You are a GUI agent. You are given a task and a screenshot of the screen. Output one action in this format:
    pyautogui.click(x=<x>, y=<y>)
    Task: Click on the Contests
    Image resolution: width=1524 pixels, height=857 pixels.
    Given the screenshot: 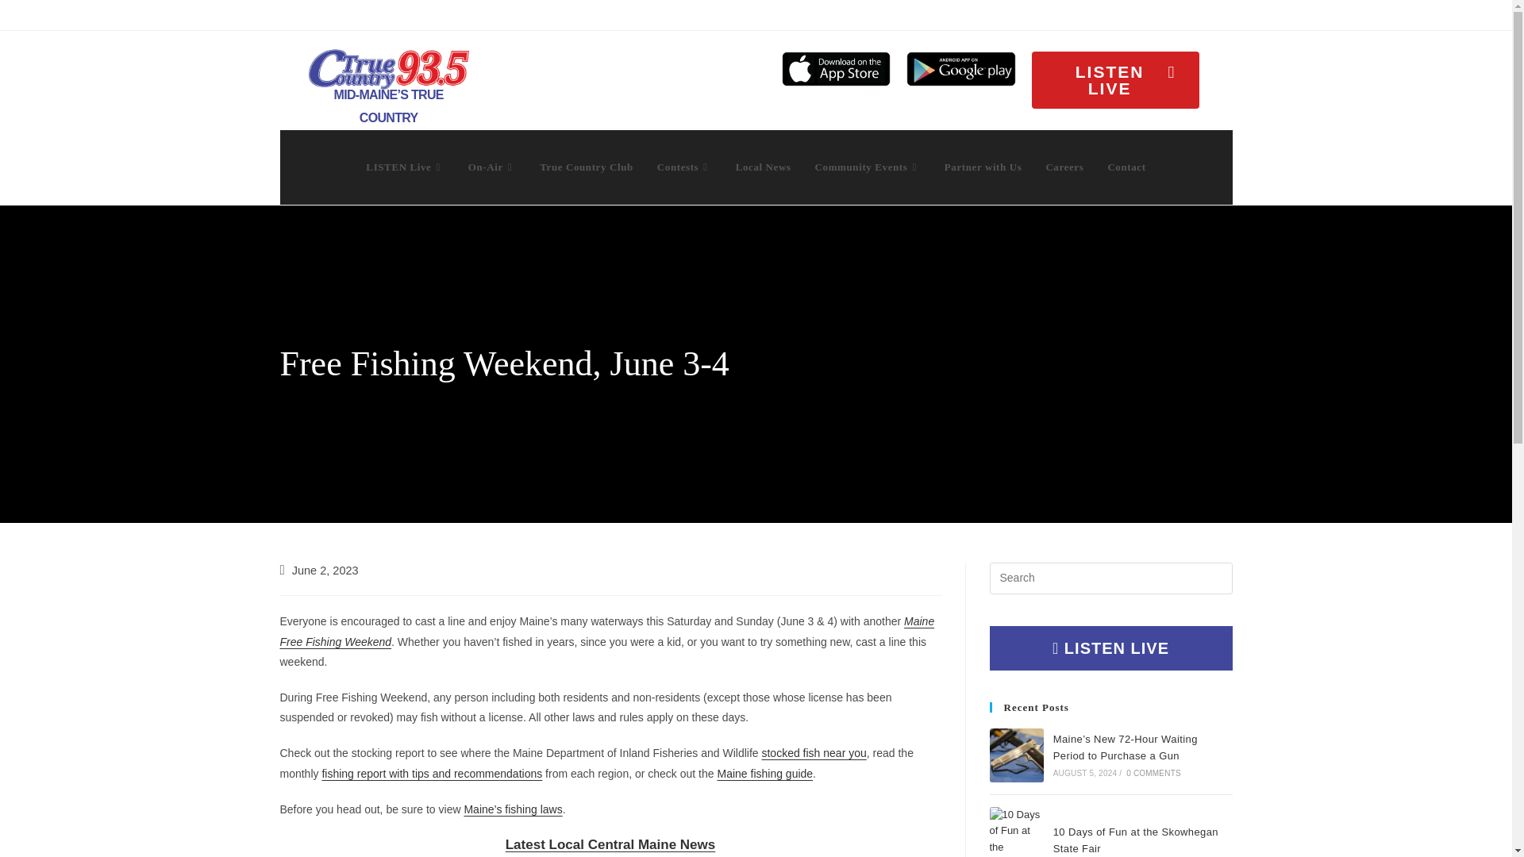 What is the action you would take?
    pyautogui.click(x=684, y=167)
    